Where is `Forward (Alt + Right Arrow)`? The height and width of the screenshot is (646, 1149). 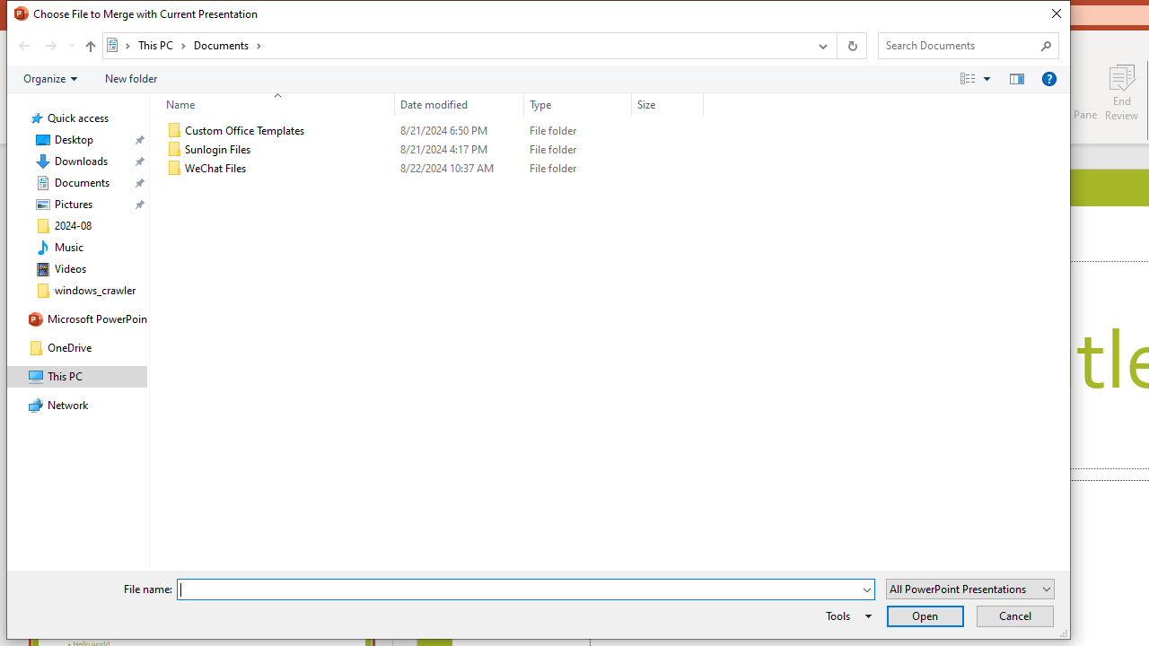 Forward (Alt + Right Arrow) is located at coordinates (50, 46).